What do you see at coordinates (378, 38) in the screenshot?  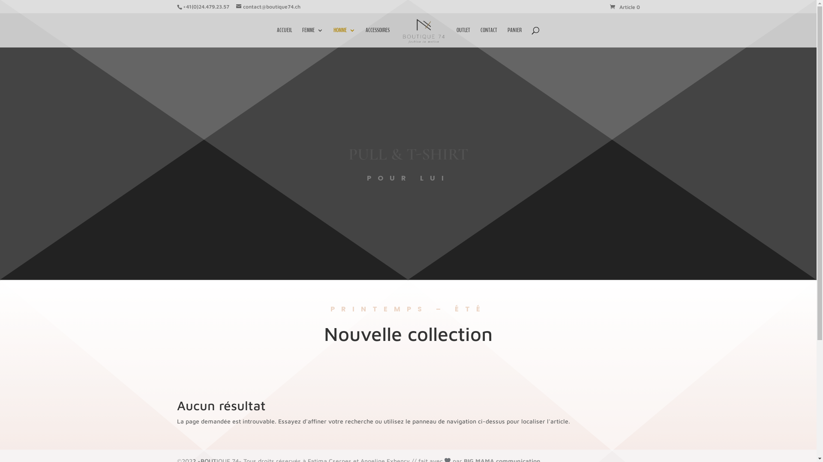 I see `ACCESSOIRES` at bounding box center [378, 38].